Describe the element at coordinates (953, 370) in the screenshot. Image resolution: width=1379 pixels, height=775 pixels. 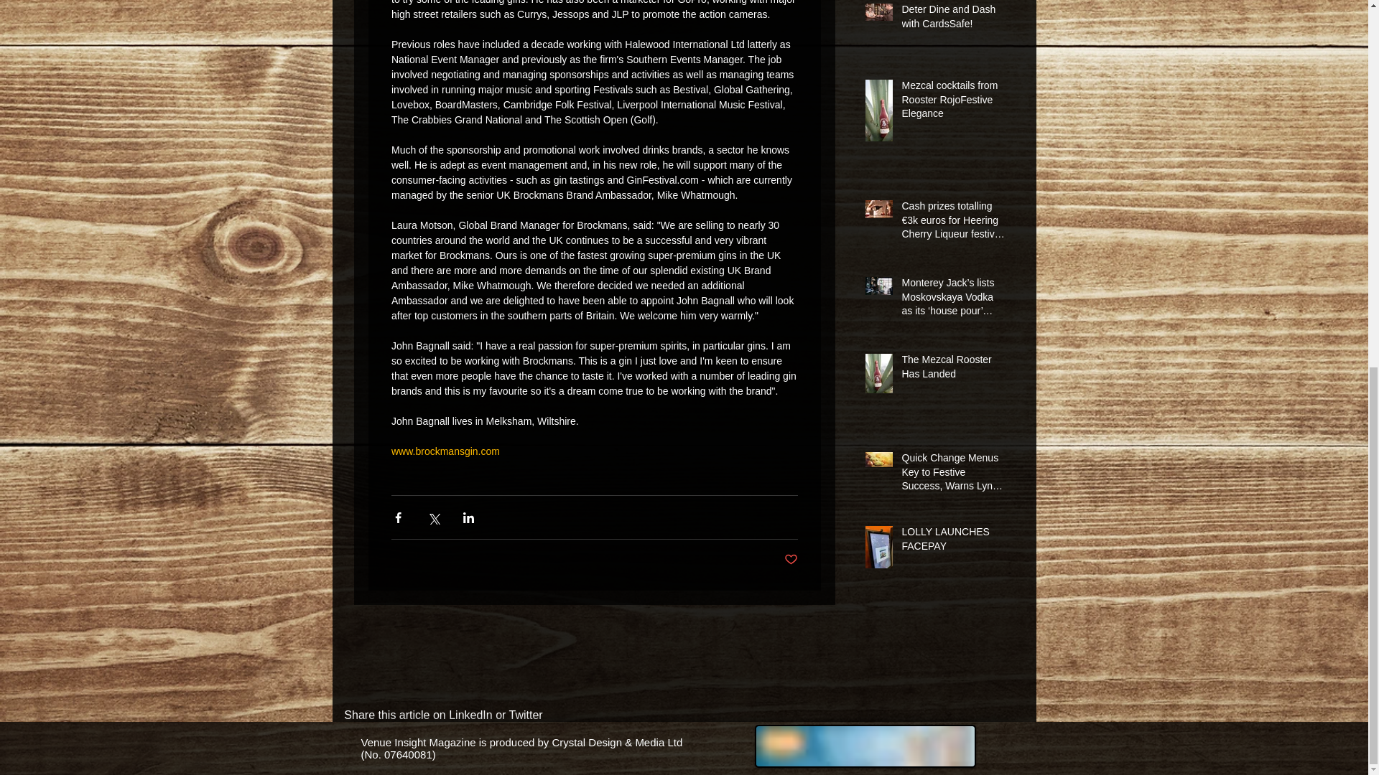
I see `The Mezcal Rooster Has Landed` at that location.